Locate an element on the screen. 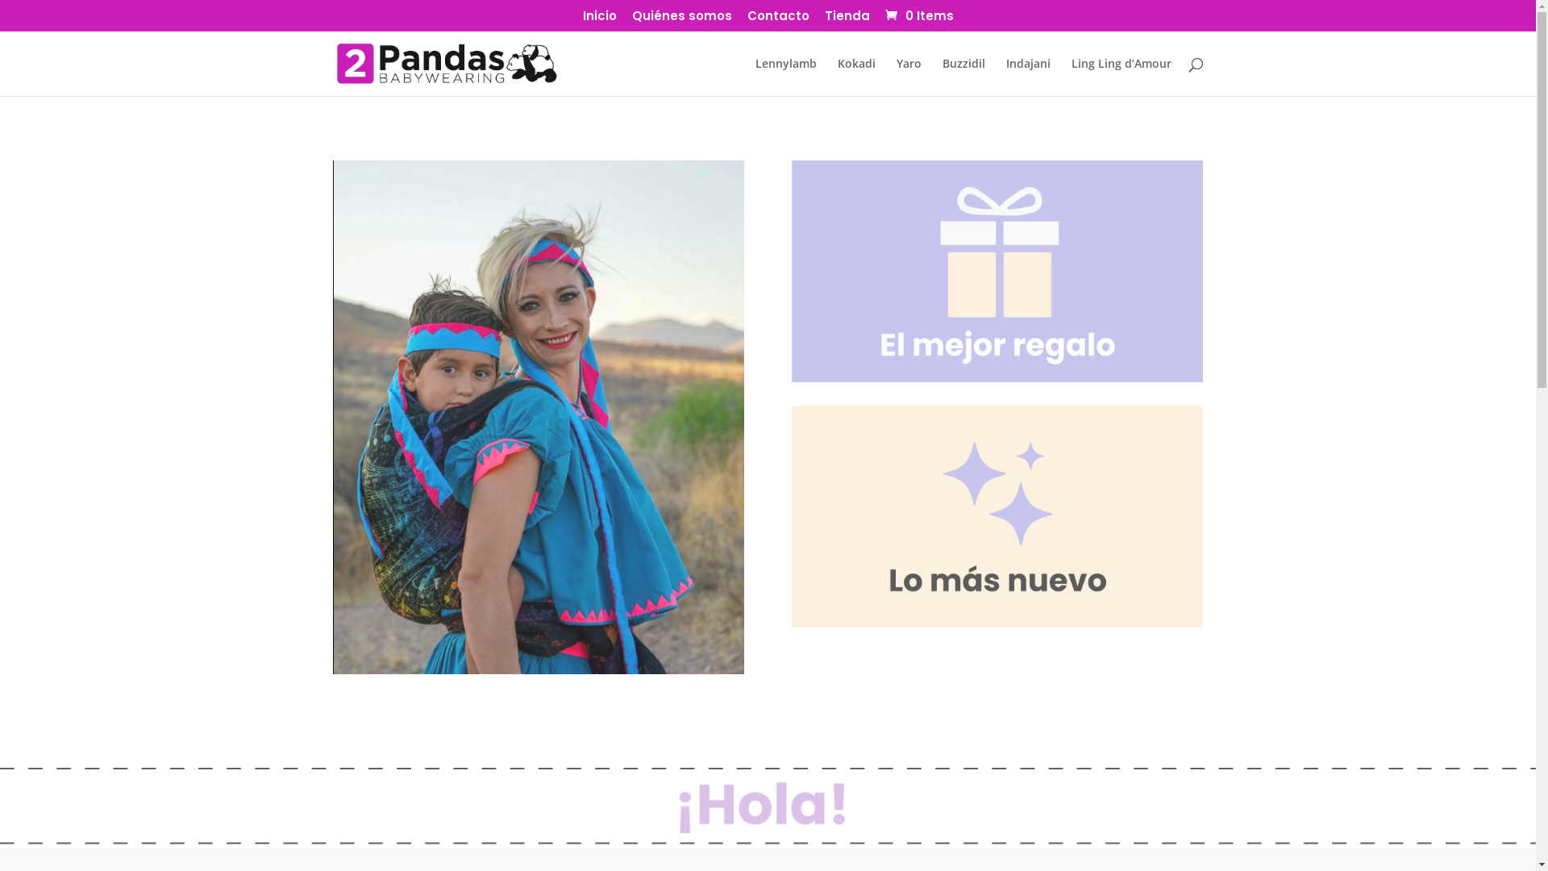  Kokadi is located at coordinates (856, 77).